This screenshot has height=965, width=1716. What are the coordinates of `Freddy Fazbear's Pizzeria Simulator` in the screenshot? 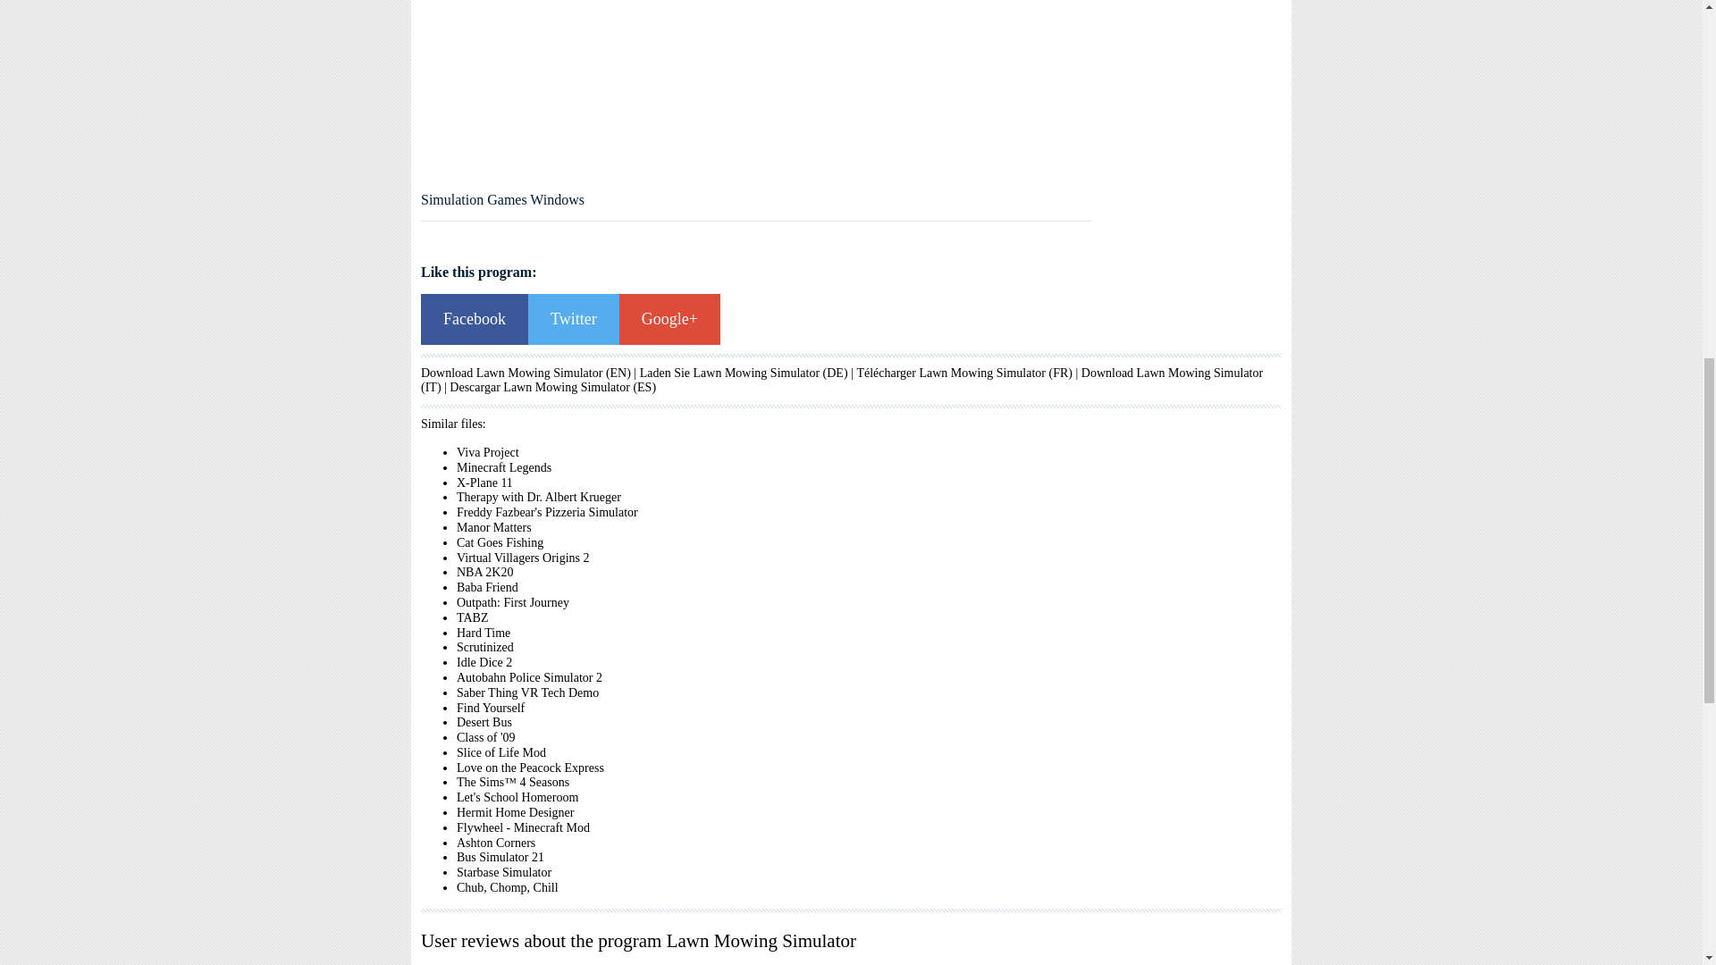 It's located at (547, 512).